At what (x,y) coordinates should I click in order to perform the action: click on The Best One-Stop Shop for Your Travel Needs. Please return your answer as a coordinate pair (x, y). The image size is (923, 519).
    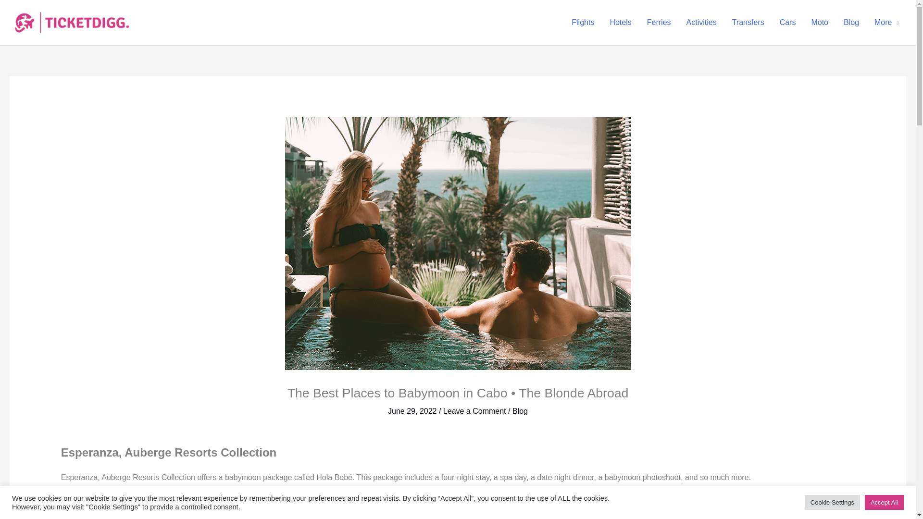
    Looking at the image, I should click on (72, 22).